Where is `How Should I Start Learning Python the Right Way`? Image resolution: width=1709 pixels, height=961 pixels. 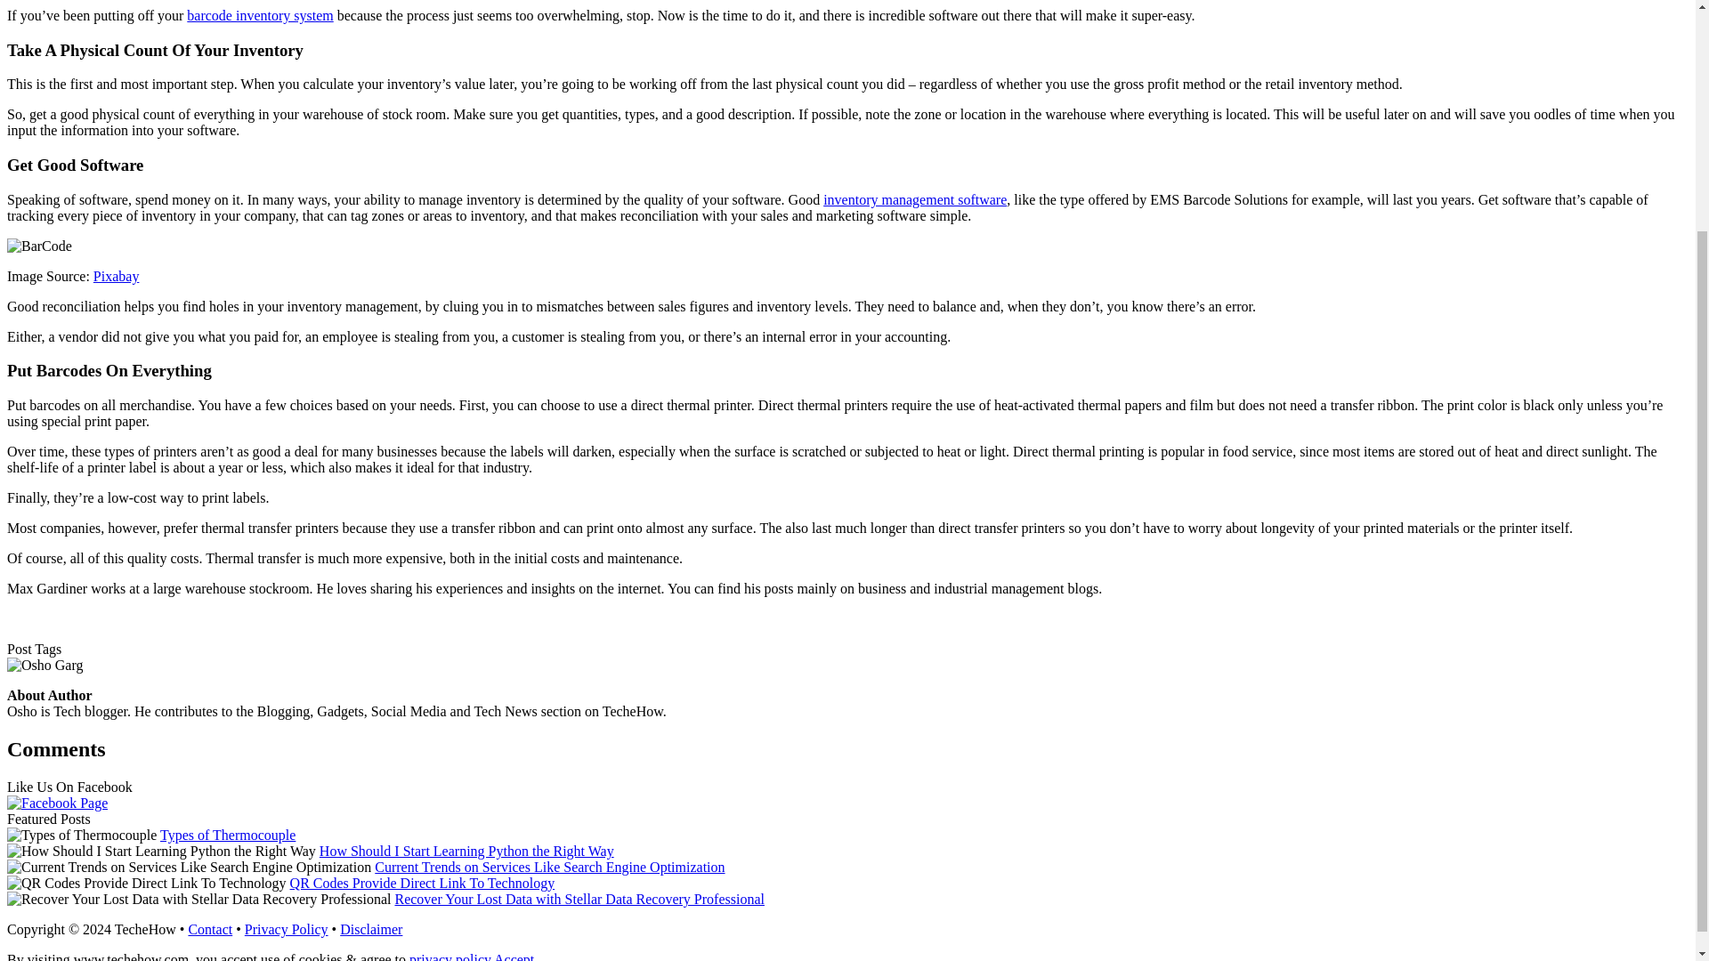 How Should I Start Learning Python the Right Way is located at coordinates (466, 851).